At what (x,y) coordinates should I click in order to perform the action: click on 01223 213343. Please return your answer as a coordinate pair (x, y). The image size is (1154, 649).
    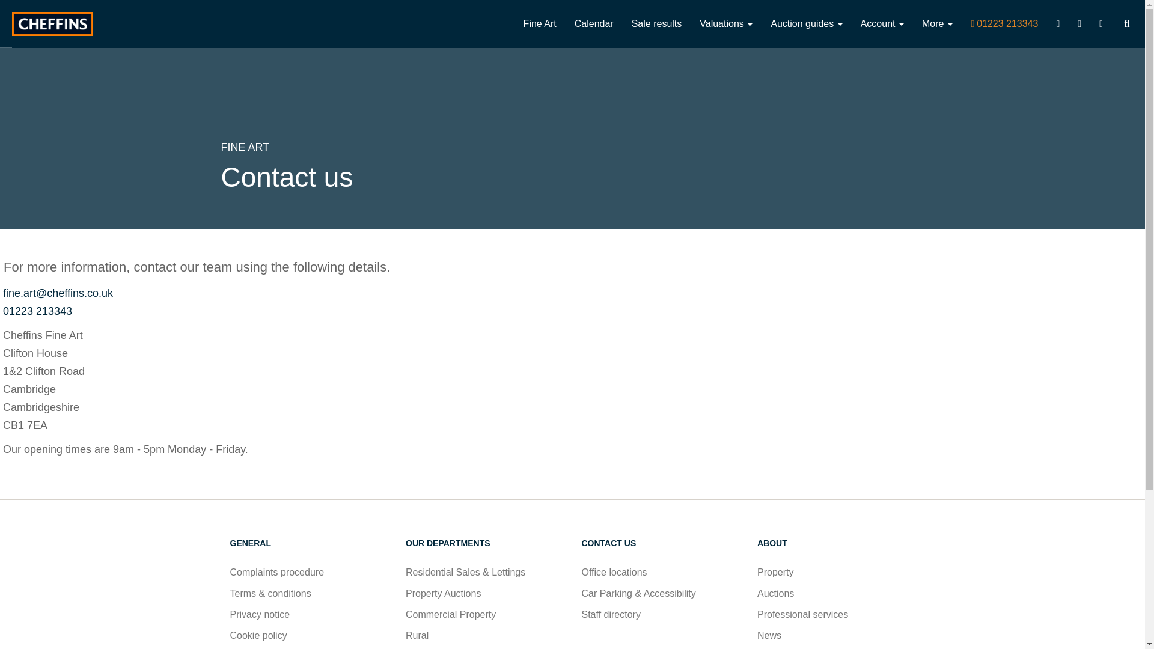
    Looking at the image, I should click on (1004, 24).